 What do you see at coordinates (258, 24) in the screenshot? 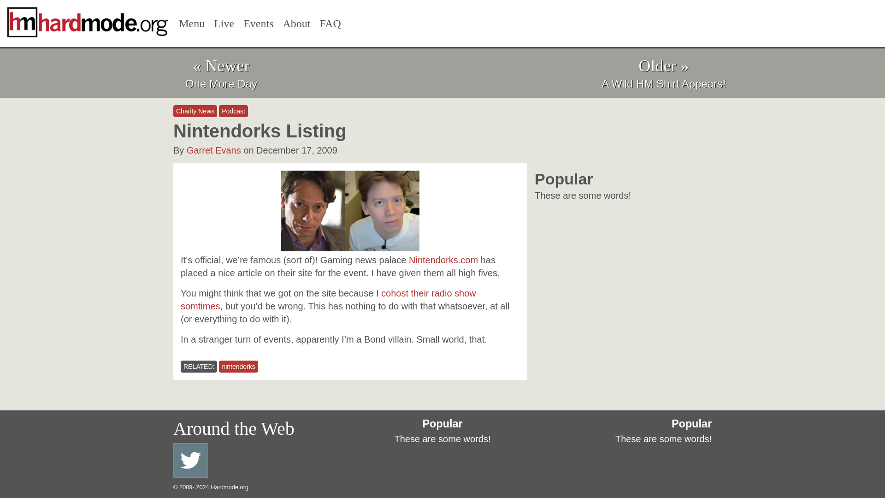
I see `Events` at bounding box center [258, 24].